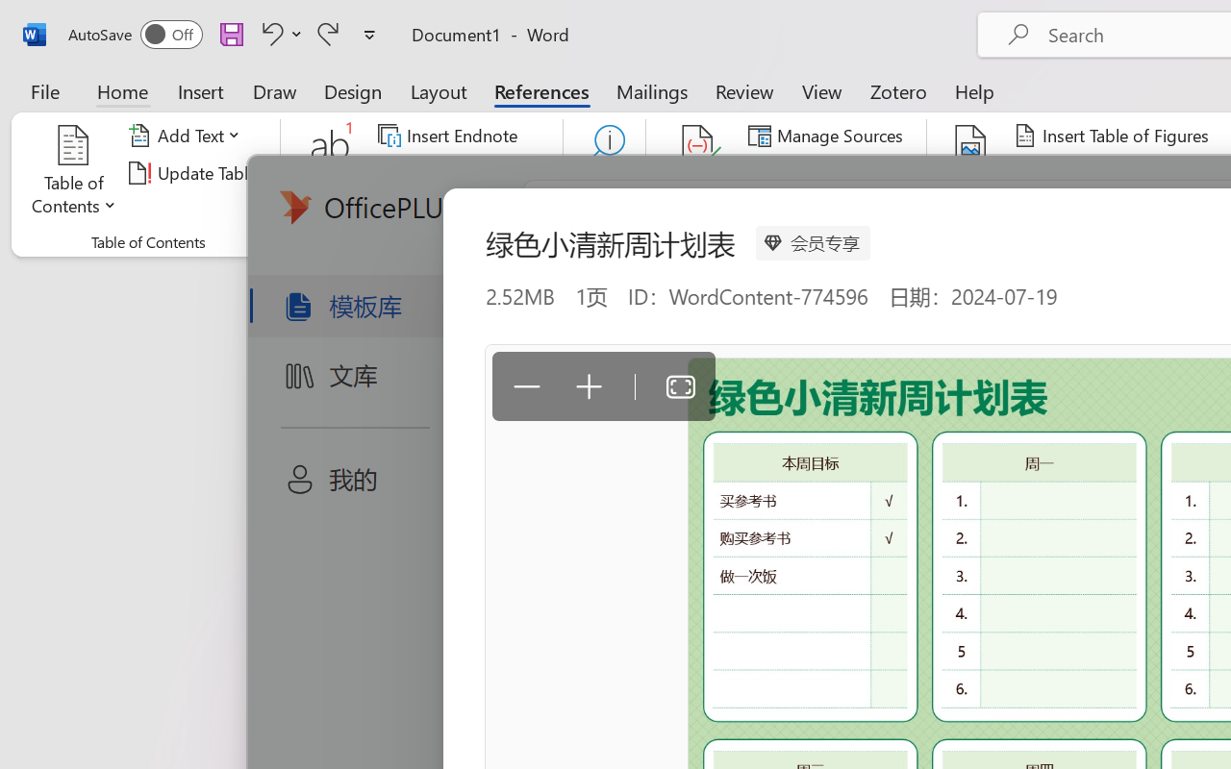  I want to click on Undo Apply Quick Style Set, so click(269, 34).